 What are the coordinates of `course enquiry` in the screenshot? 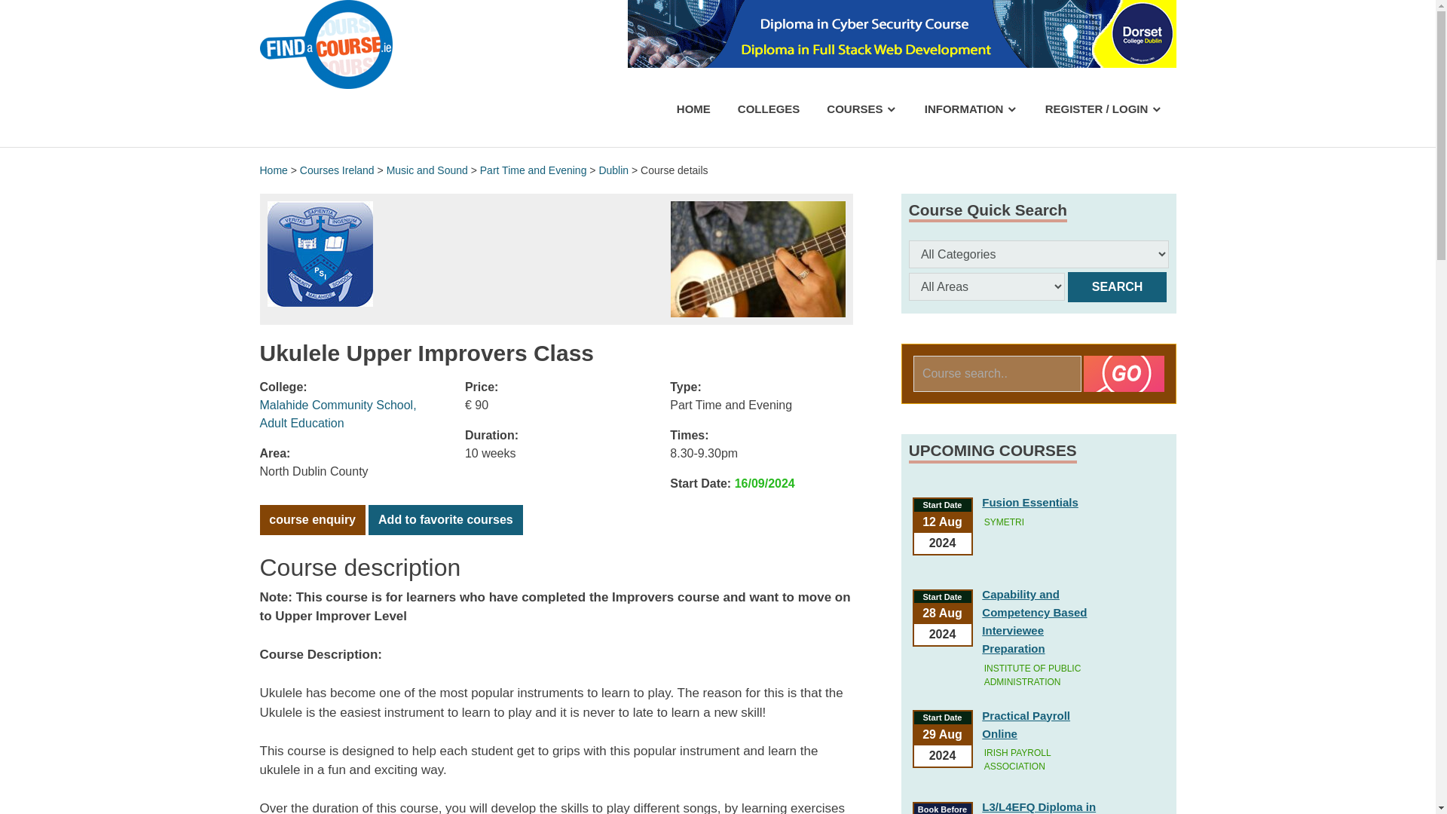 It's located at (311, 519).